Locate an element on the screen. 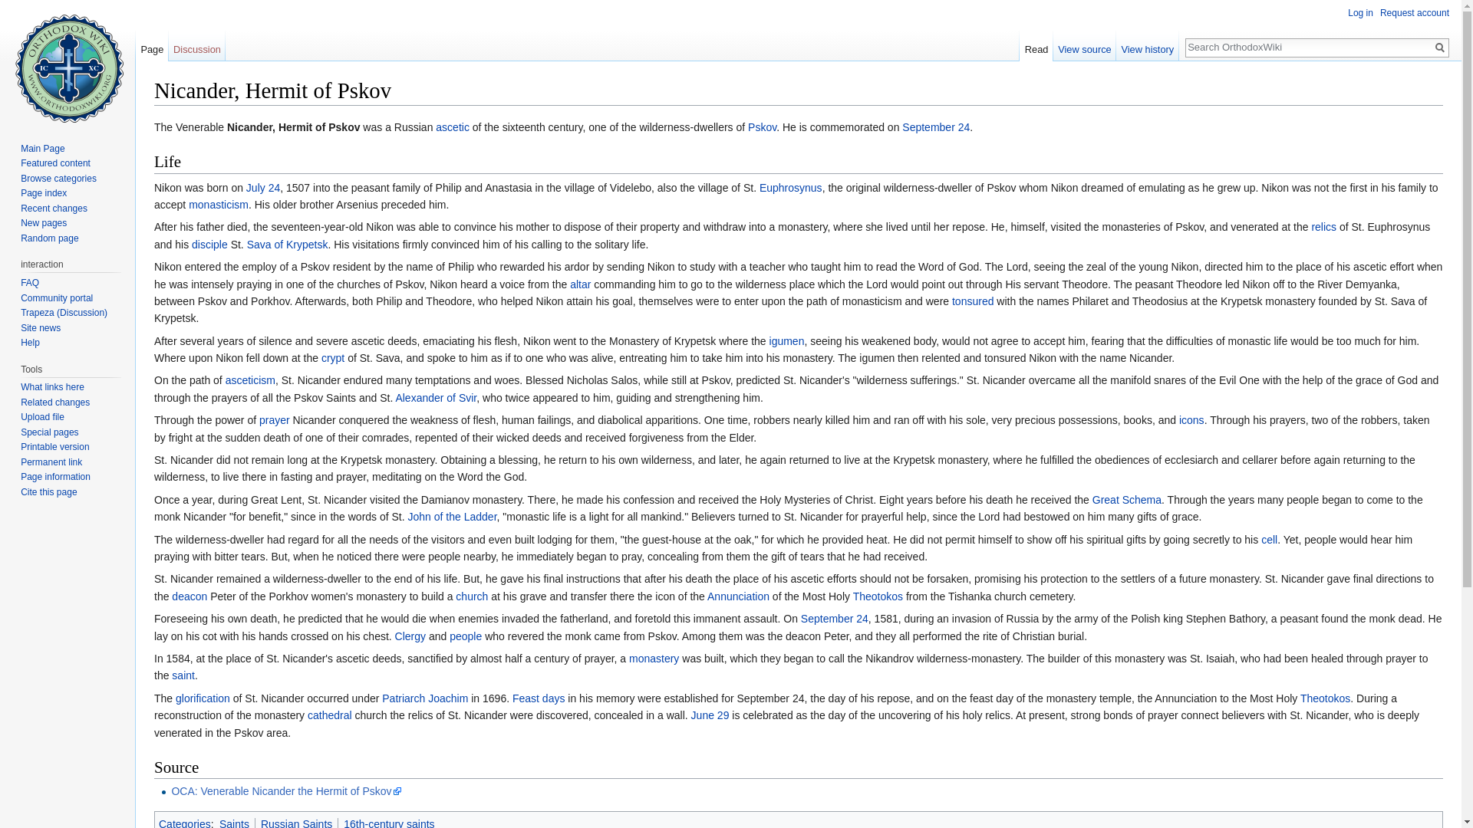 This screenshot has width=1473, height=828. cell is located at coordinates (1269, 539).